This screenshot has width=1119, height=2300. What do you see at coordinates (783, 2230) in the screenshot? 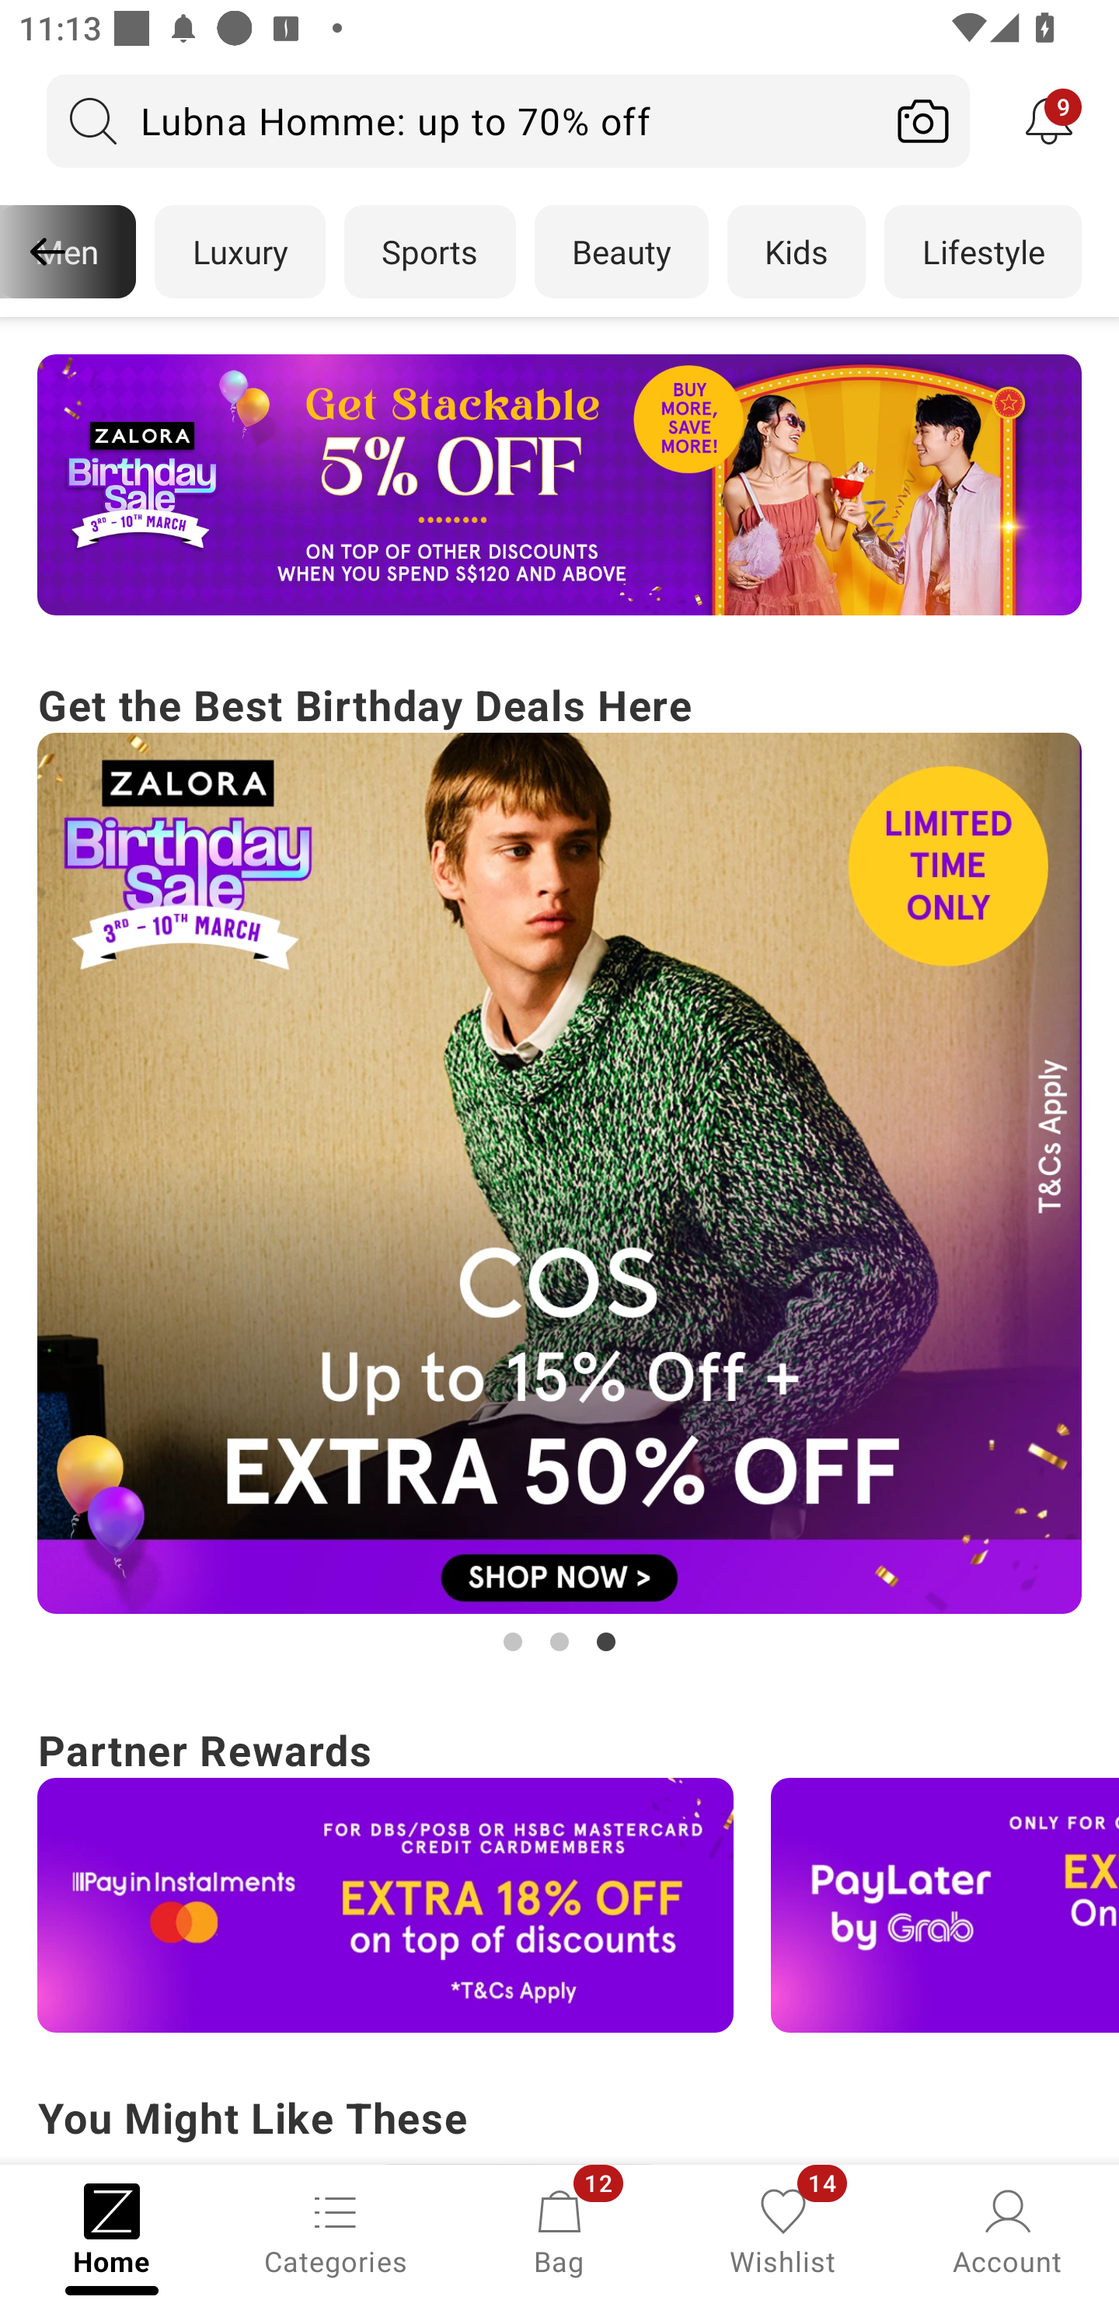
I see `Wishlist, 14 new notifications Wishlist` at bounding box center [783, 2230].